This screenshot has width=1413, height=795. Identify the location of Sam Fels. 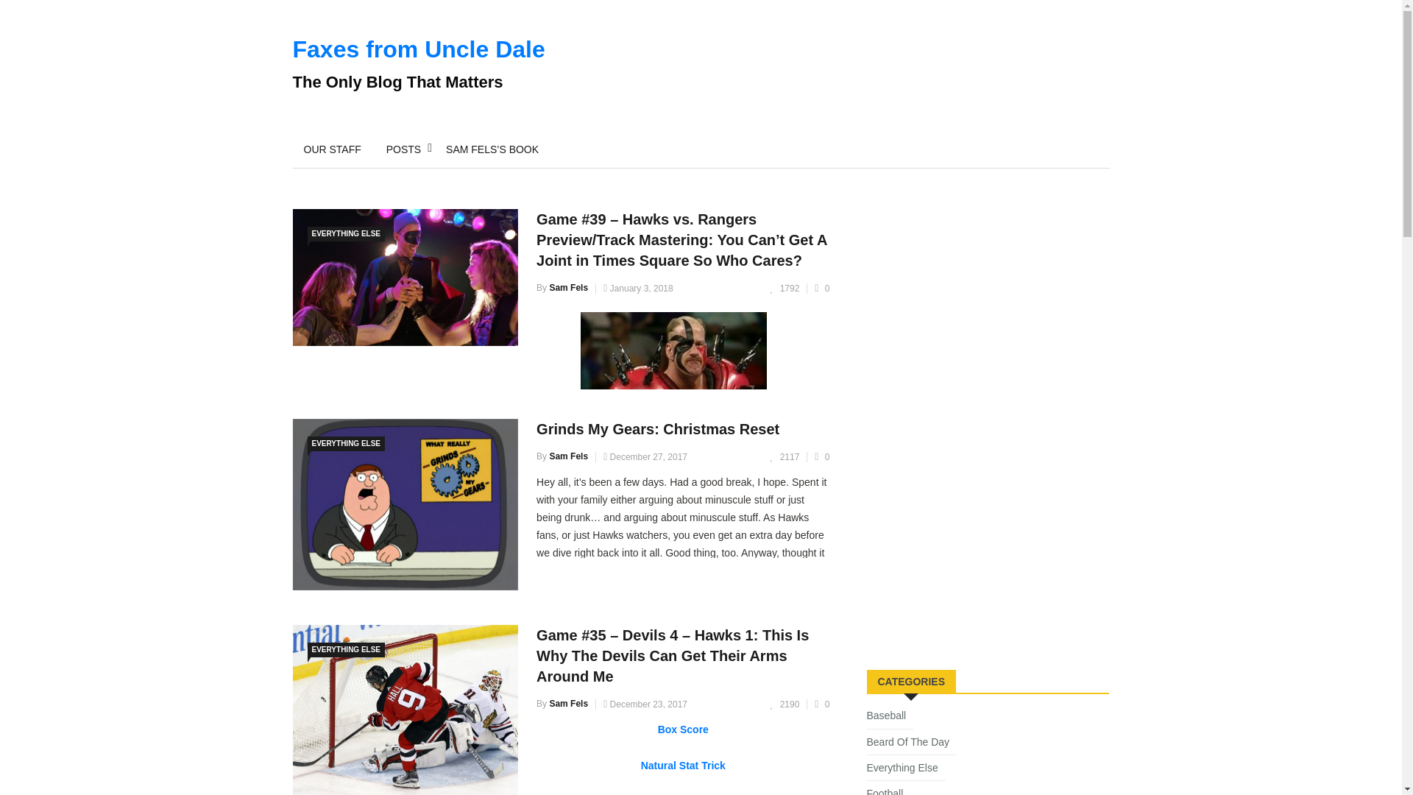
(568, 704).